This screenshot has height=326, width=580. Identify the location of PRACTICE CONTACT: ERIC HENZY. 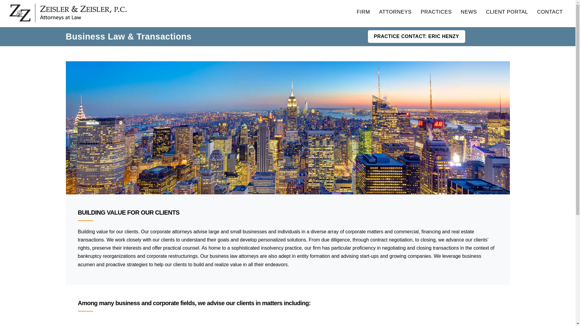
(416, 36).